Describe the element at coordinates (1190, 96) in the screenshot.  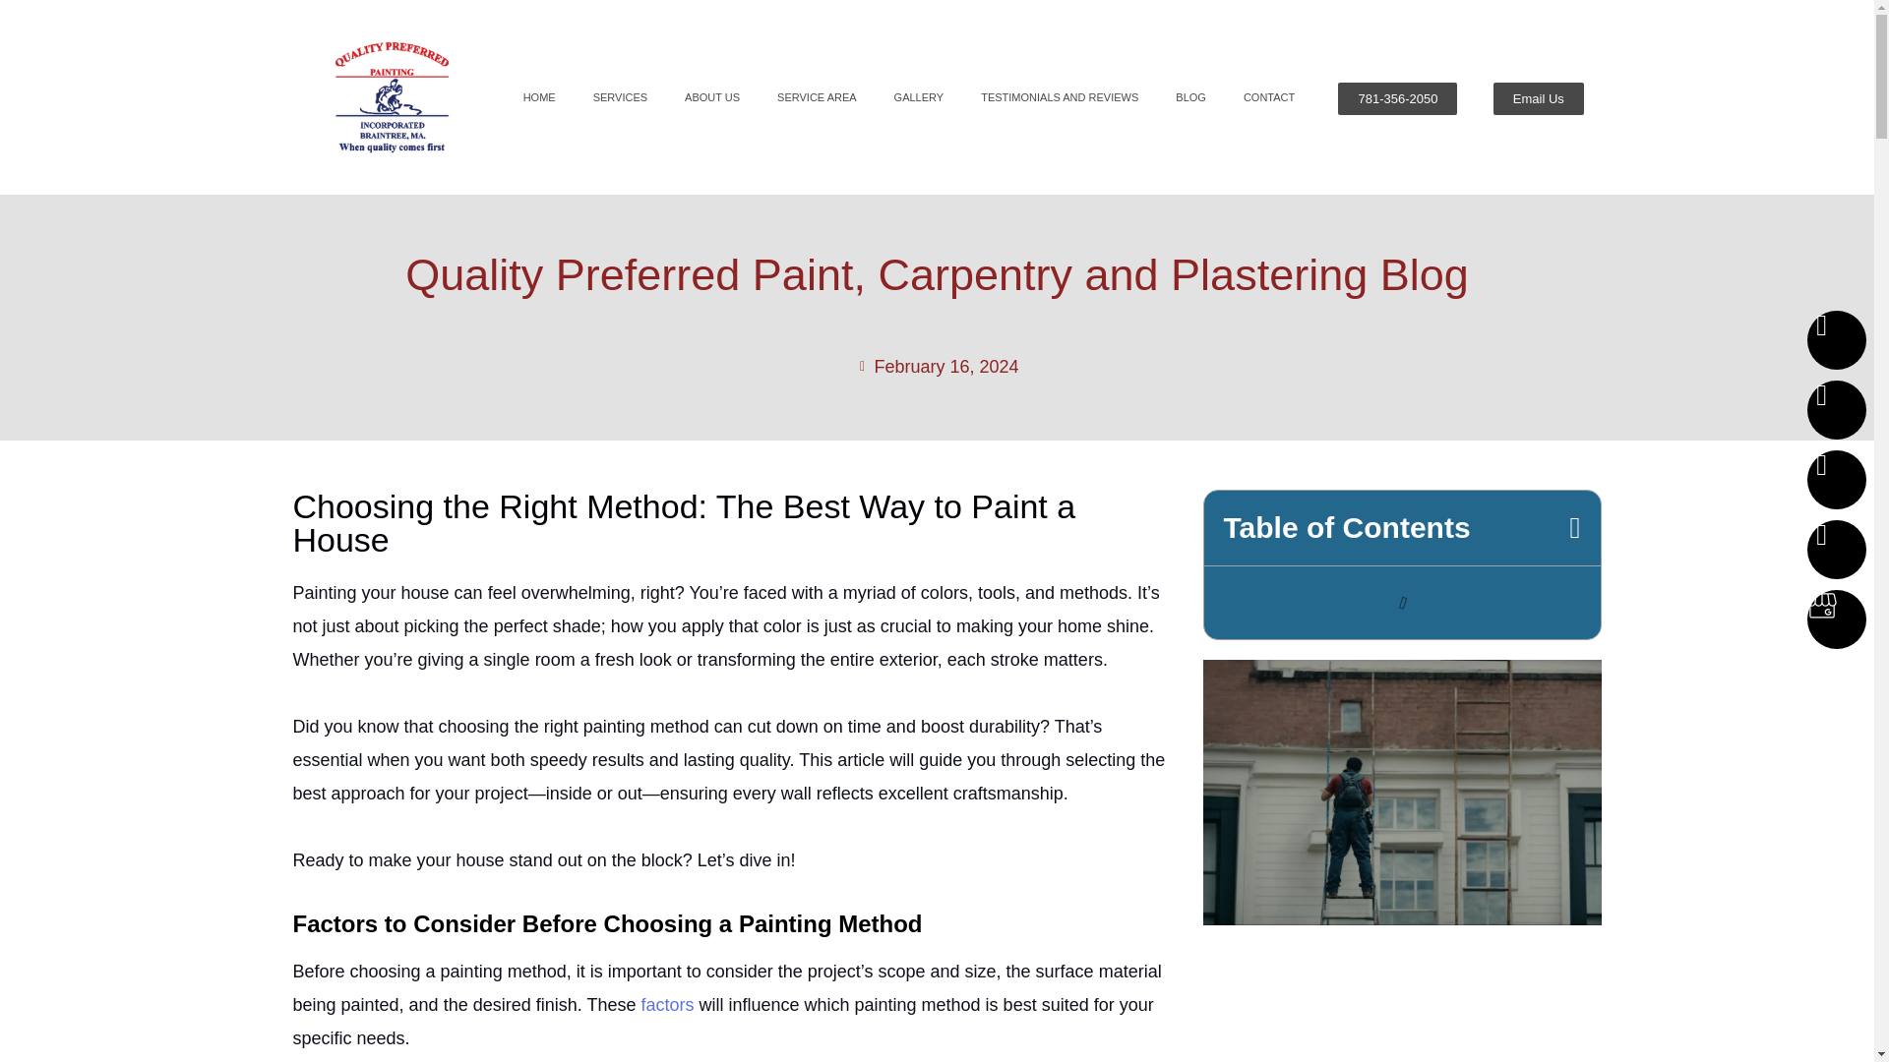
I see `BLOG` at that location.